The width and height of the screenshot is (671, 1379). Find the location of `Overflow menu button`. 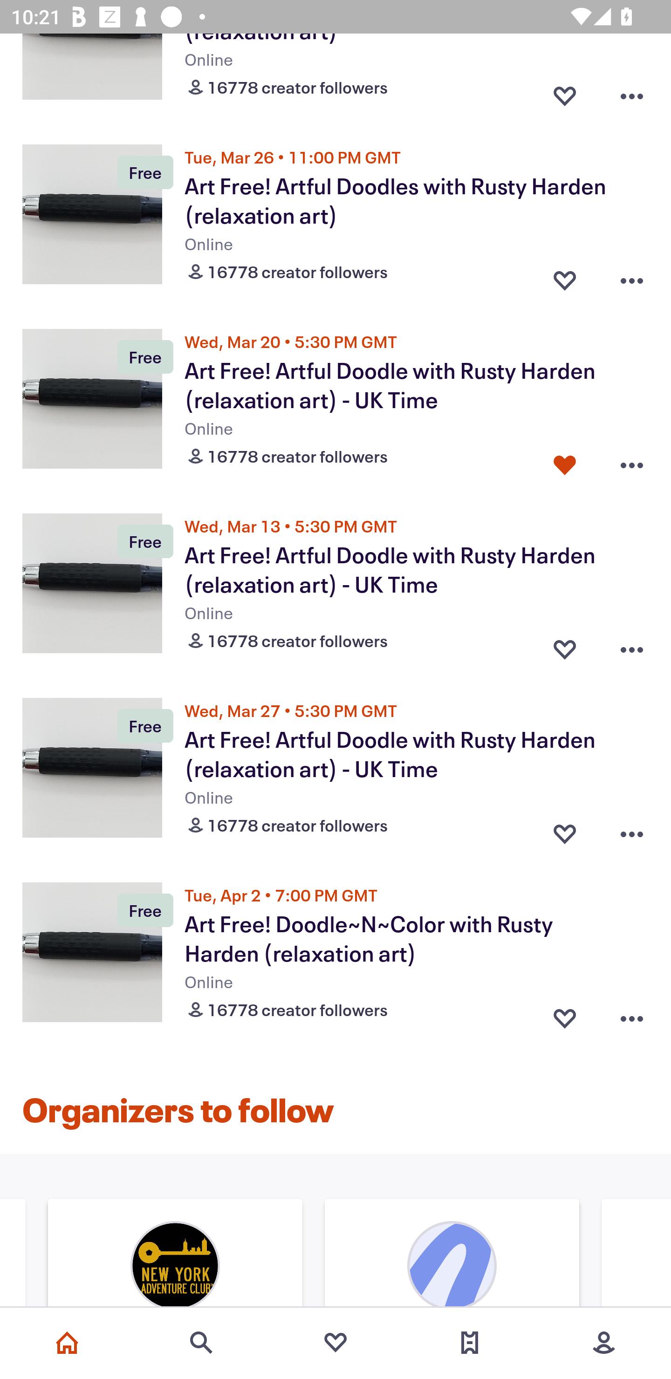

Overflow menu button is located at coordinates (632, 461).